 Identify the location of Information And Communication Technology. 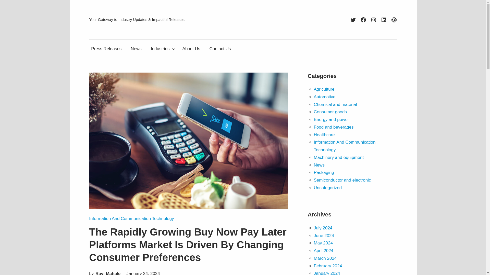
(131, 218).